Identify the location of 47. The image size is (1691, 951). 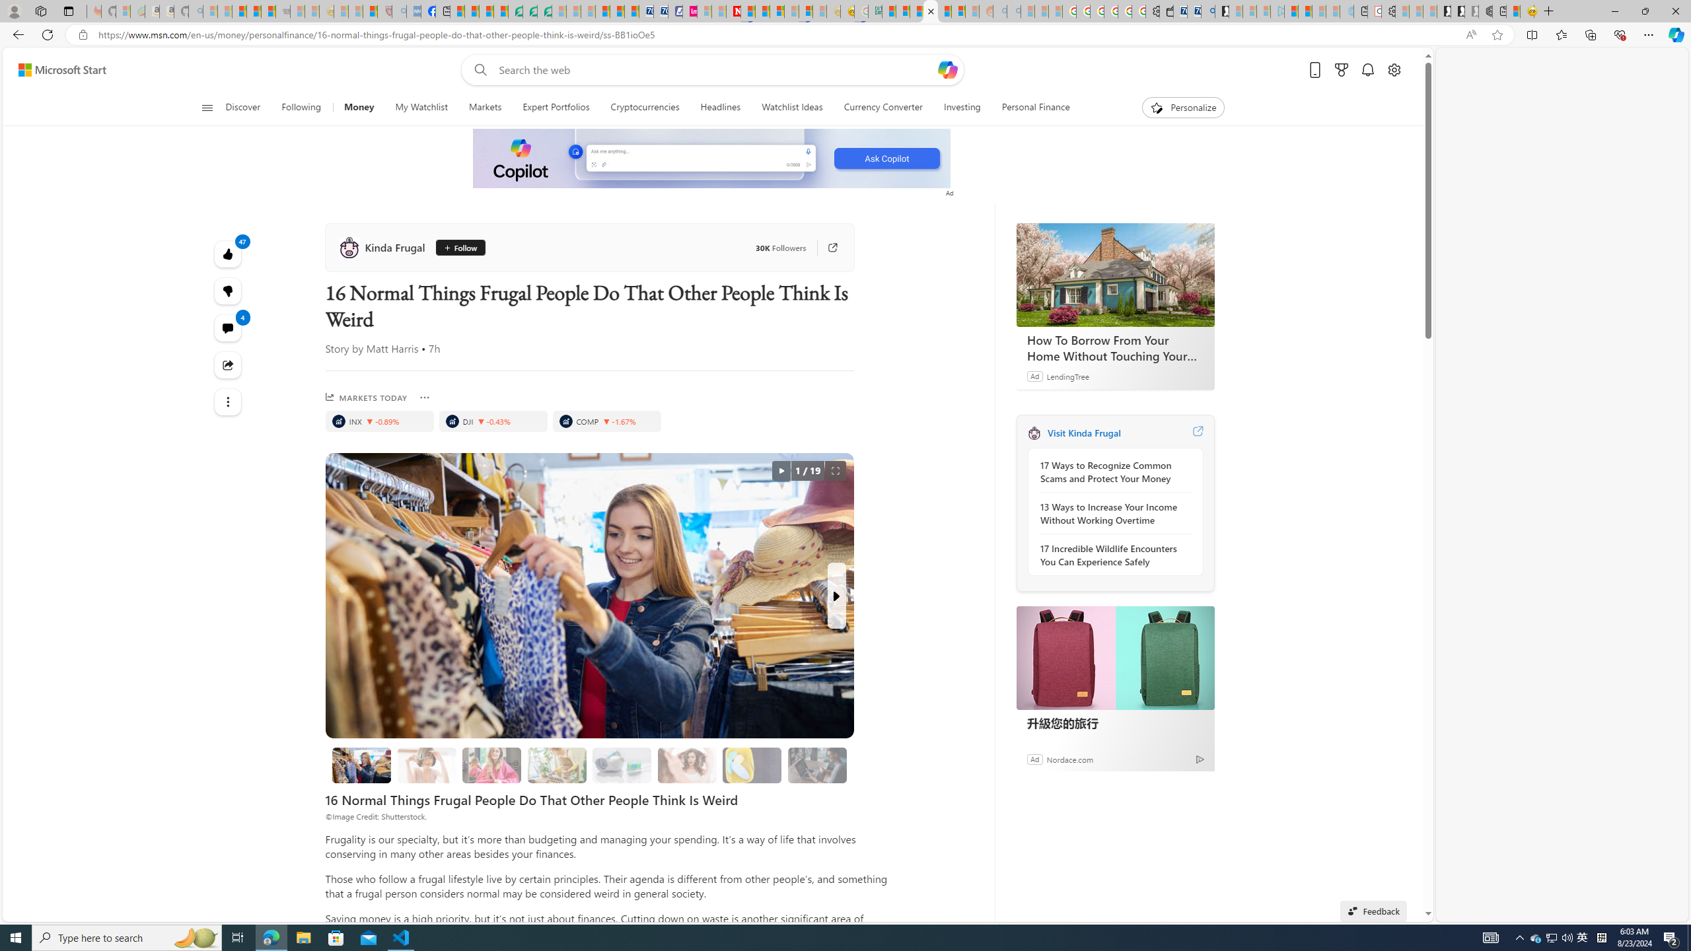
(229, 291).